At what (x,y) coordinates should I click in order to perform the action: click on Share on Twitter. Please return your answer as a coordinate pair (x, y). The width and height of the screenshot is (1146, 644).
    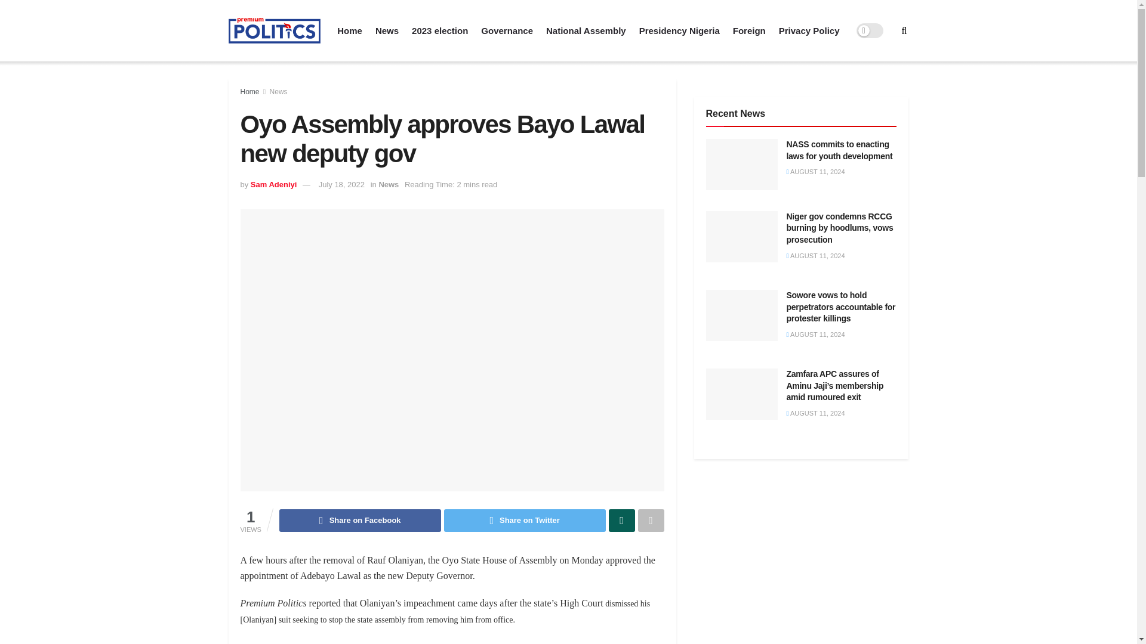
    Looking at the image, I should click on (525, 521).